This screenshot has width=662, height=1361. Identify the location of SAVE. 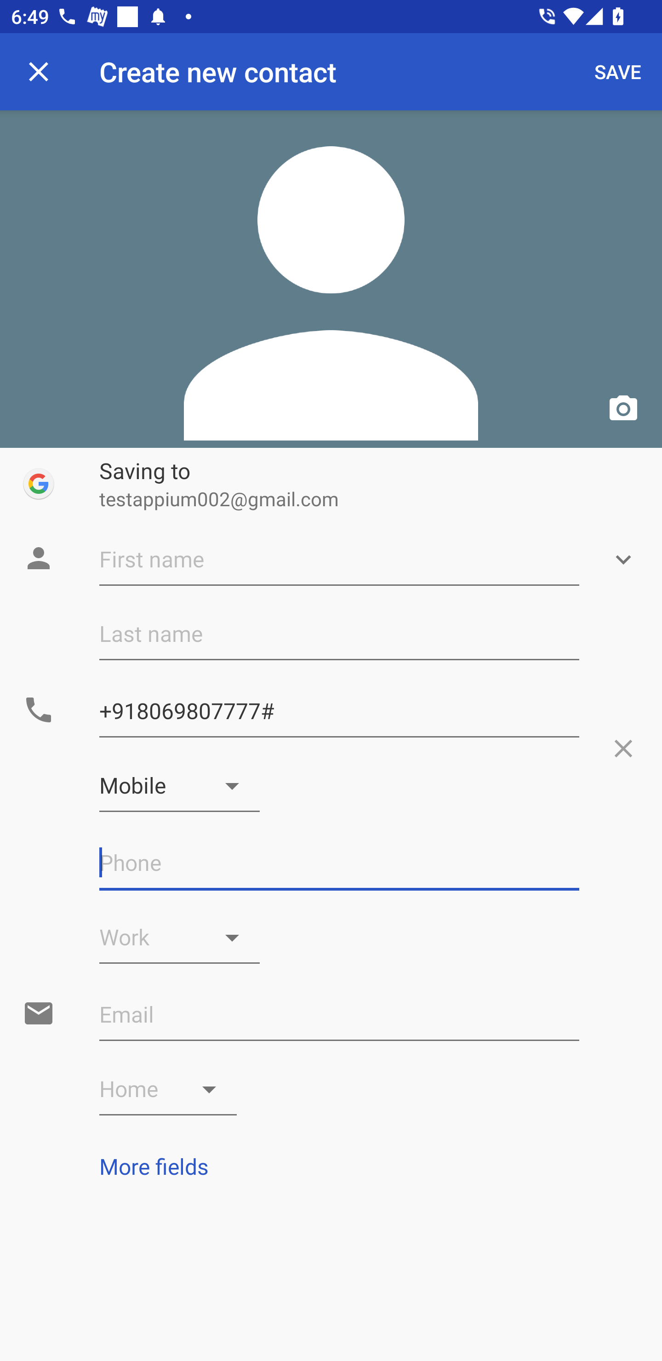
(618, 71).